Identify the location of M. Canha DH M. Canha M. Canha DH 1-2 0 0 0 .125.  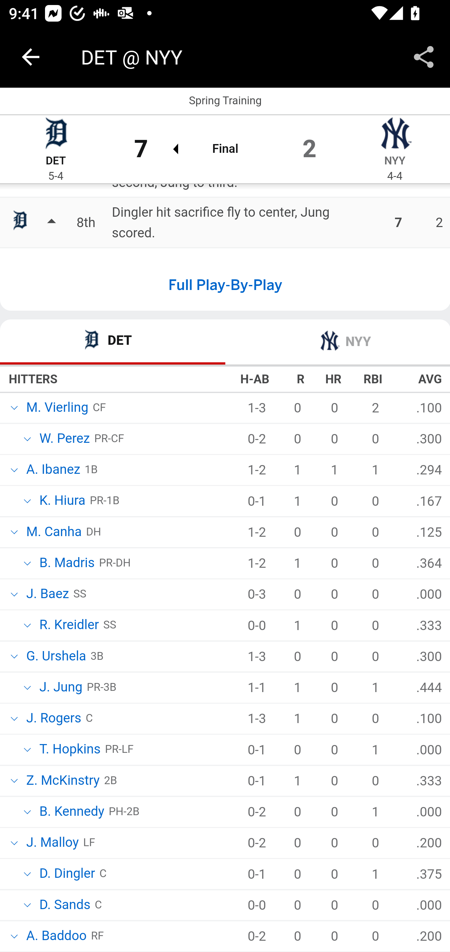
(225, 533).